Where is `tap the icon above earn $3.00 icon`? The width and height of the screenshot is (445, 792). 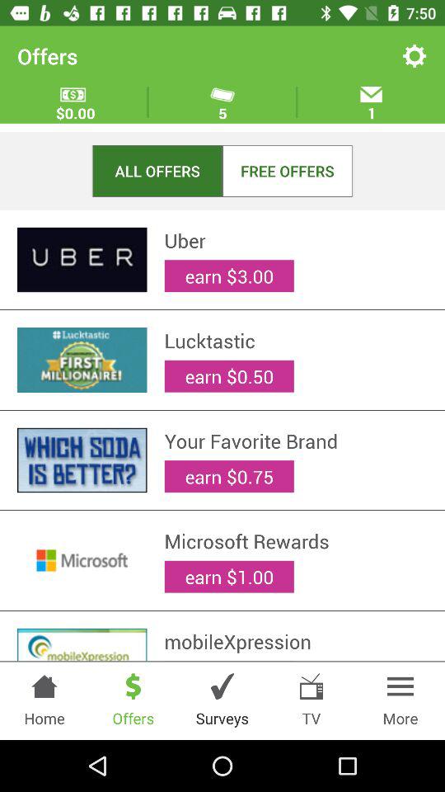
tap the icon above earn $3.00 icon is located at coordinates (296, 641).